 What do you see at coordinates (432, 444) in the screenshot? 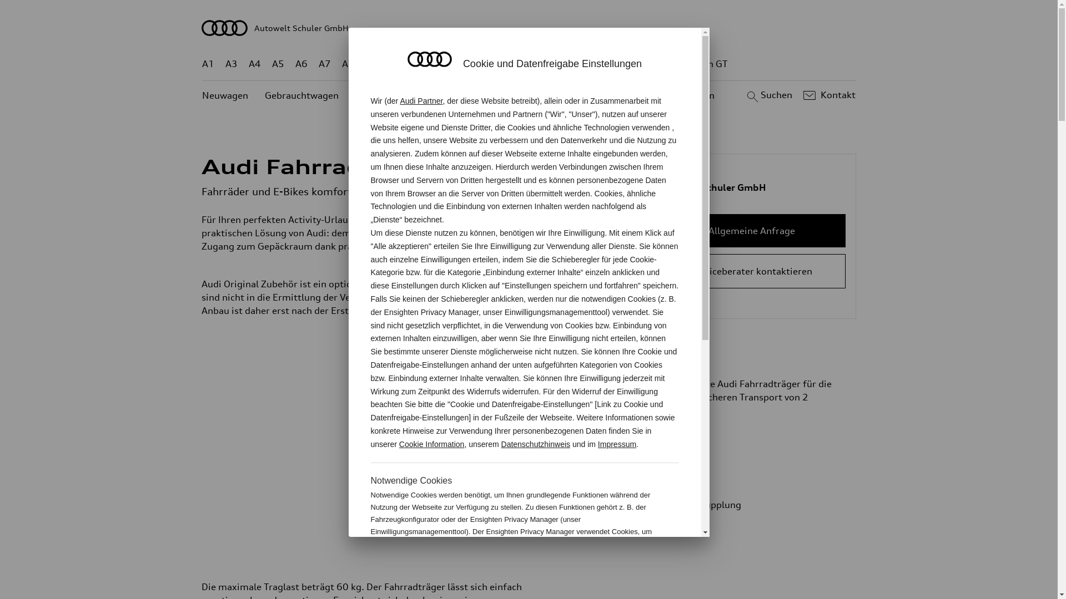
I see `Cookie Information` at bounding box center [432, 444].